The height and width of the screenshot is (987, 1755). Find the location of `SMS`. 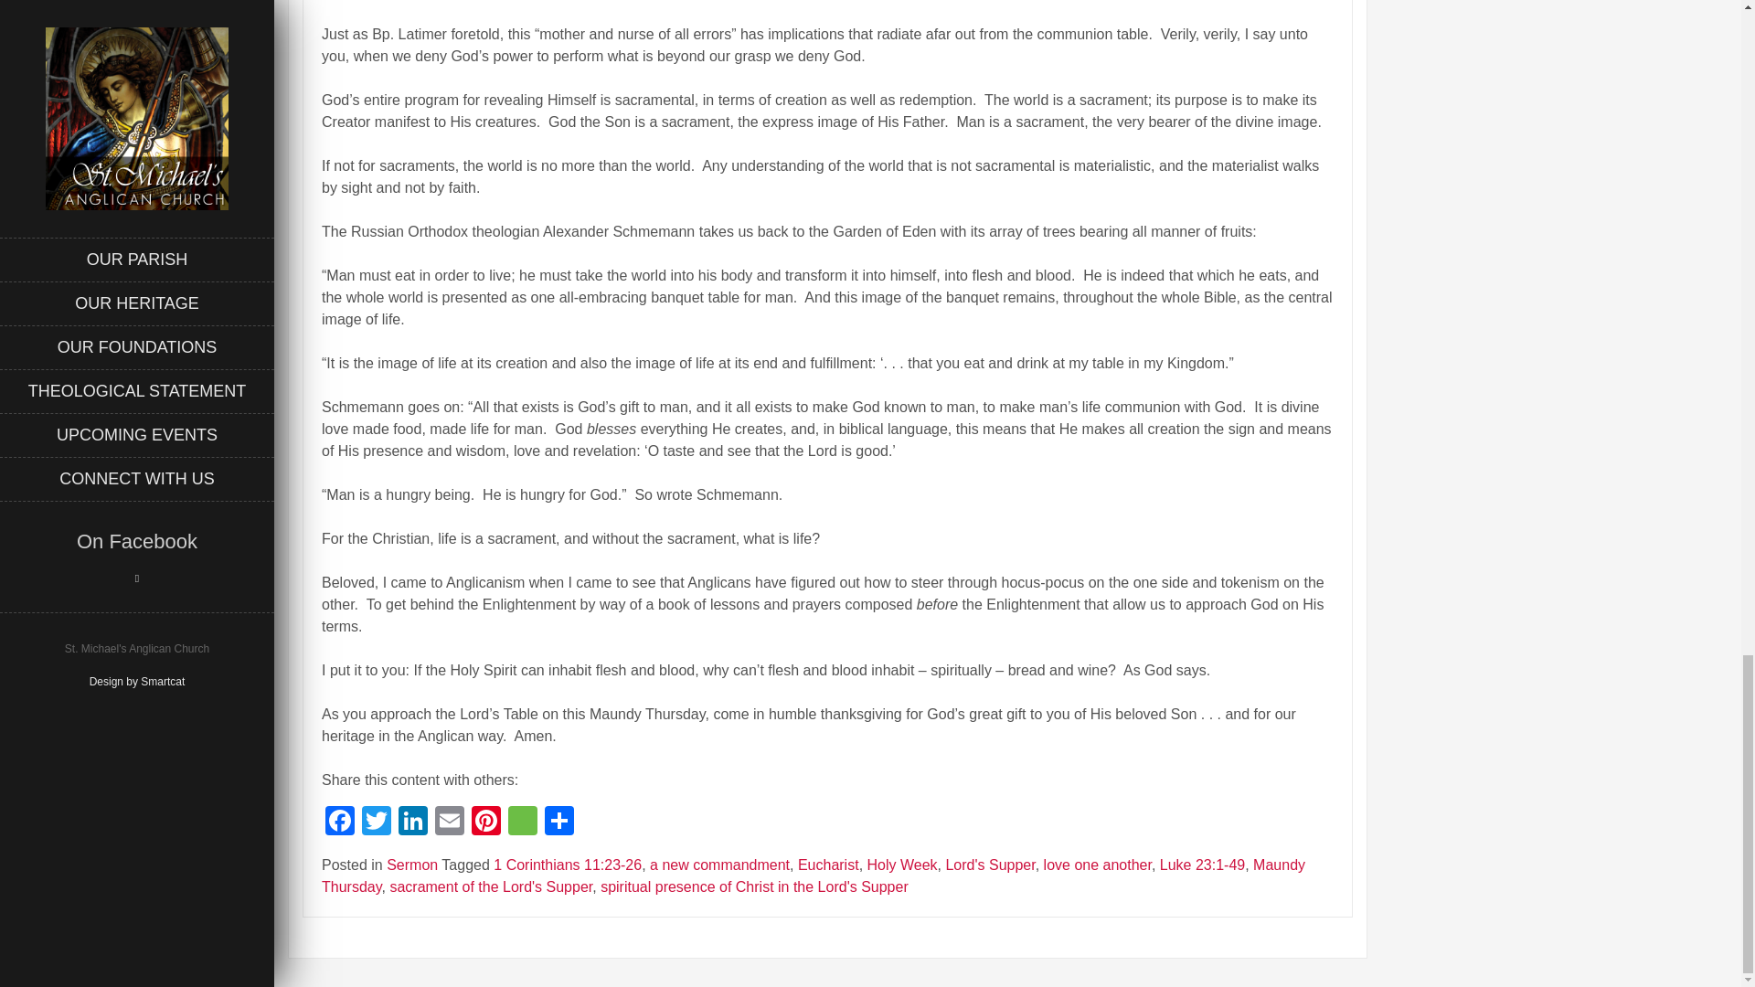

SMS is located at coordinates (523, 822).